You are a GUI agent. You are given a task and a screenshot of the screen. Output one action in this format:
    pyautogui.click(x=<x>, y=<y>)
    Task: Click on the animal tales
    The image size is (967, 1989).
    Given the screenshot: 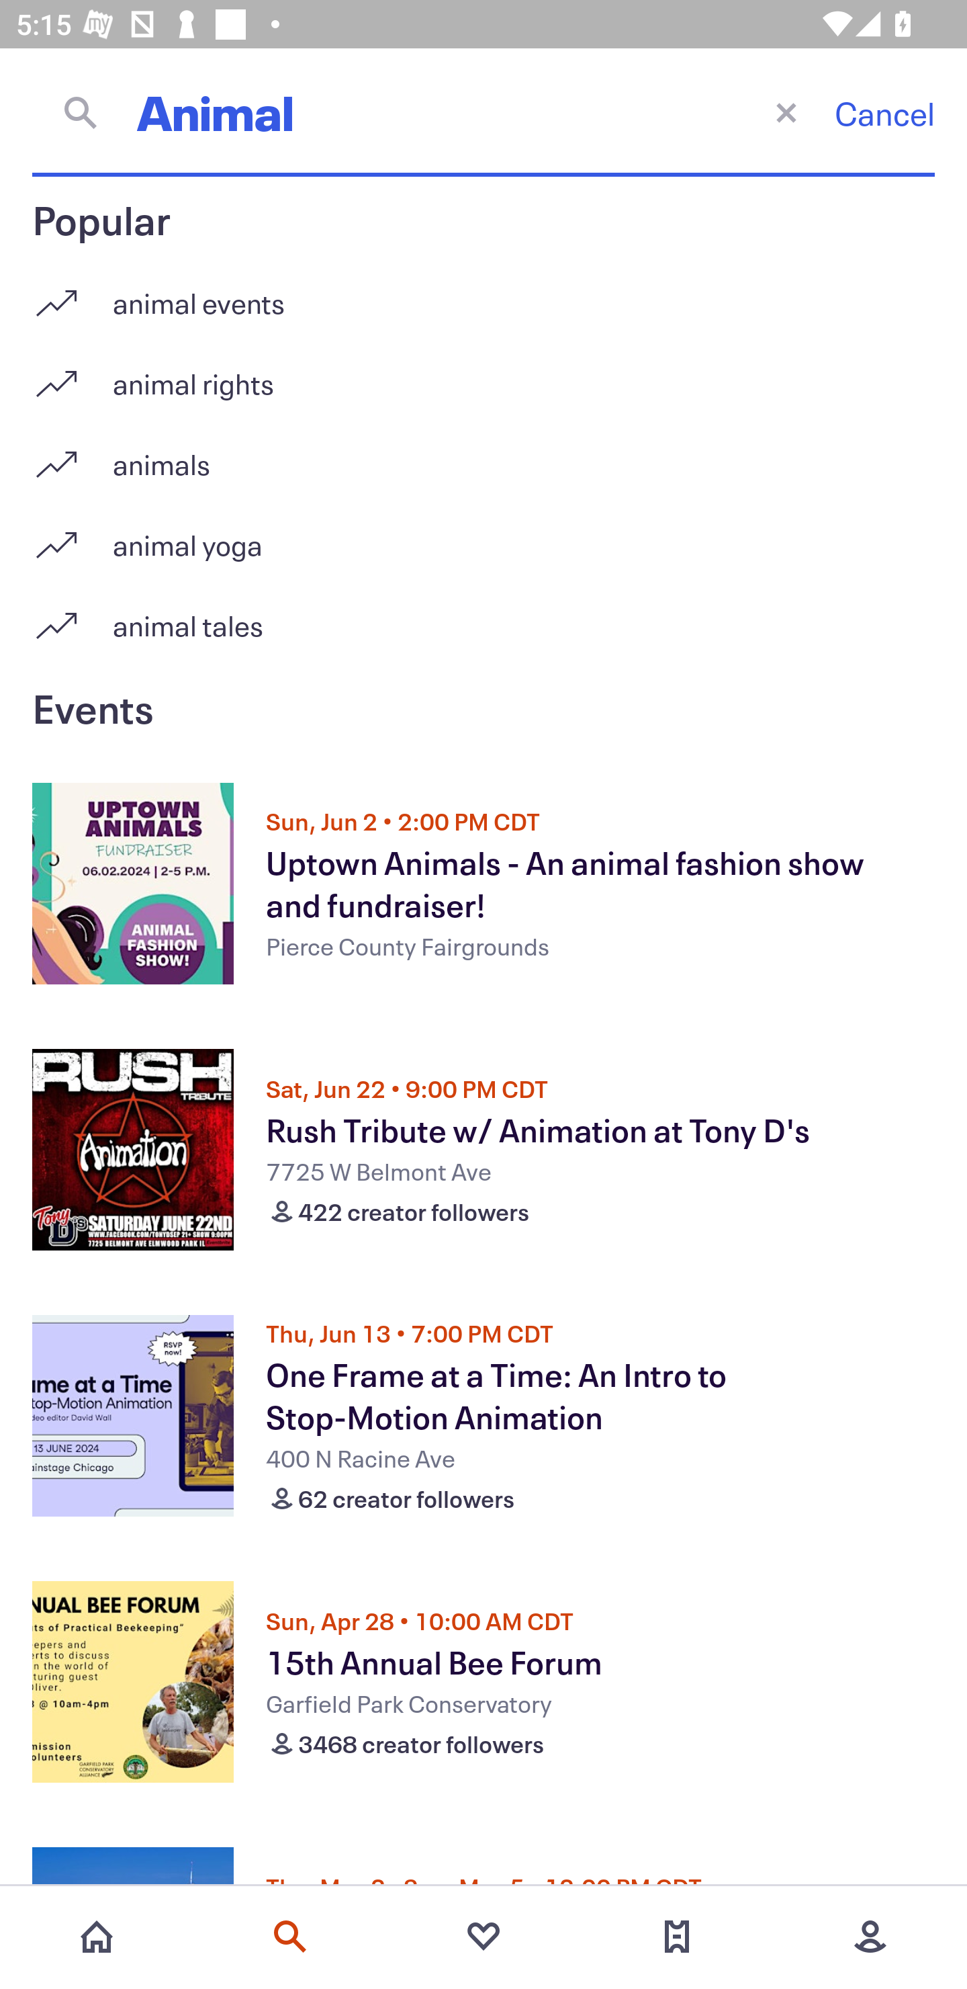 What is the action you would take?
    pyautogui.click(x=483, y=625)
    